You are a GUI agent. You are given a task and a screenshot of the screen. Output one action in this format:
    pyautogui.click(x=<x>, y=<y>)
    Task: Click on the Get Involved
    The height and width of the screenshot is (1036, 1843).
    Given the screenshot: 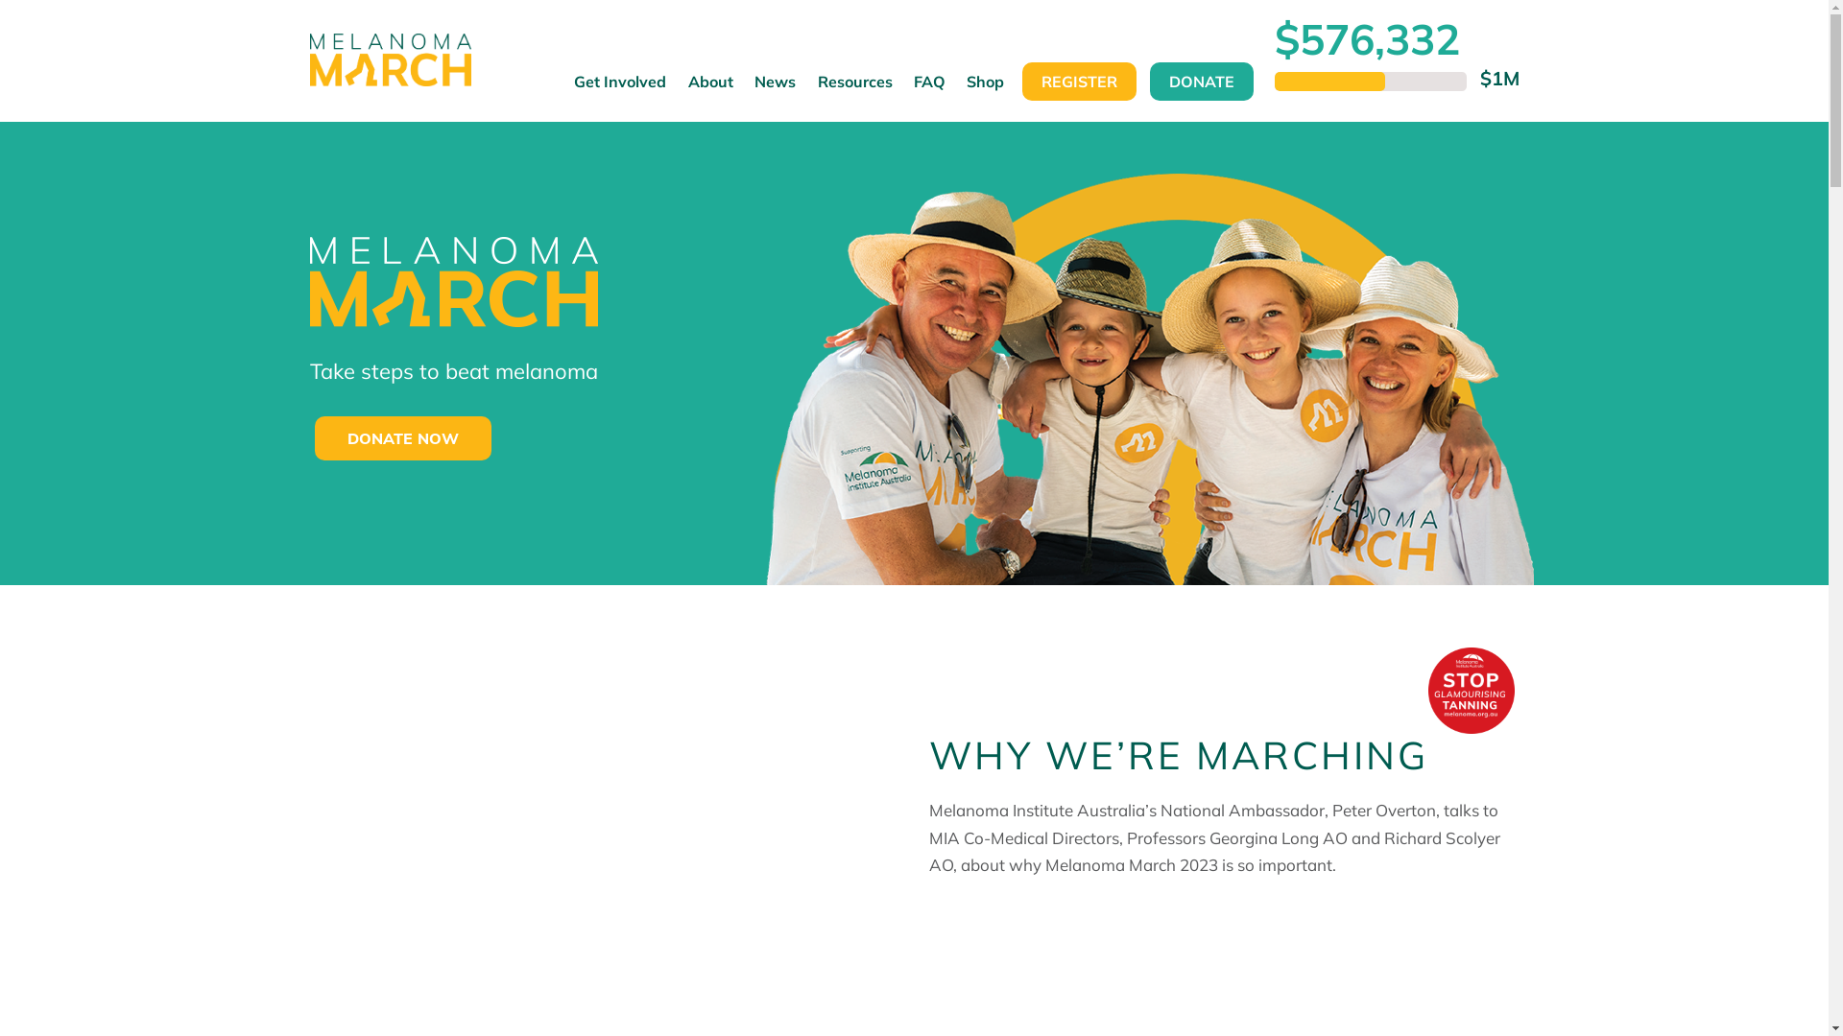 What is the action you would take?
    pyautogui.click(x=620, y=90)
    